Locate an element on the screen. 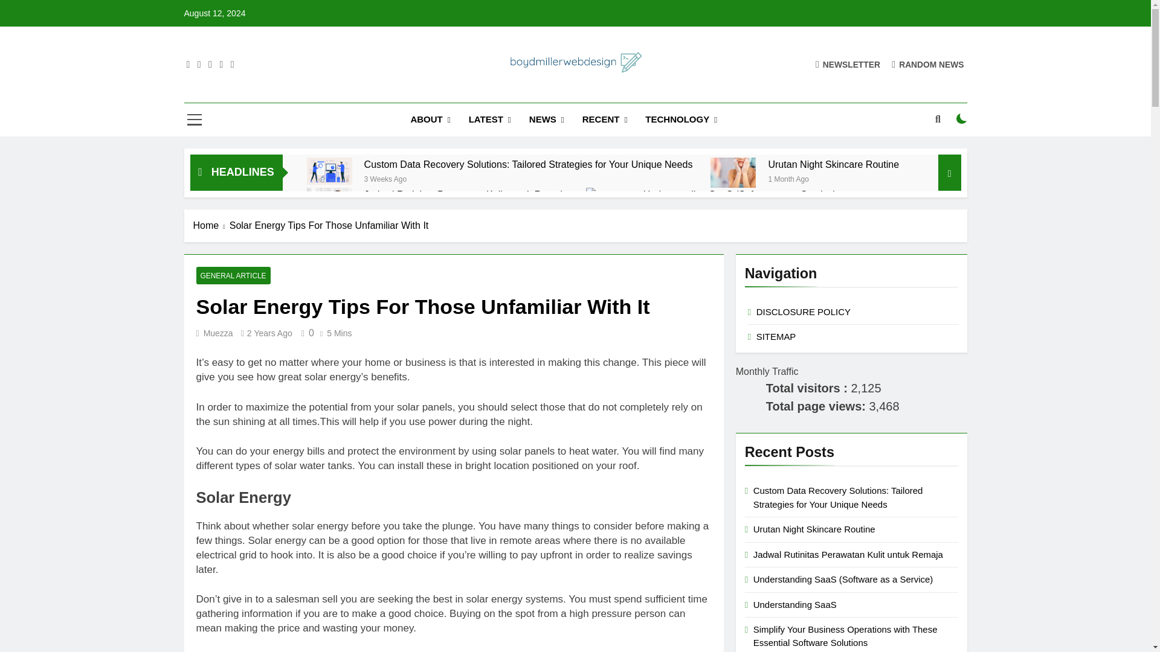  Jadwal Rutinitas Perawatan Kulit untuk Remaja is located at coordinates (466, 194).